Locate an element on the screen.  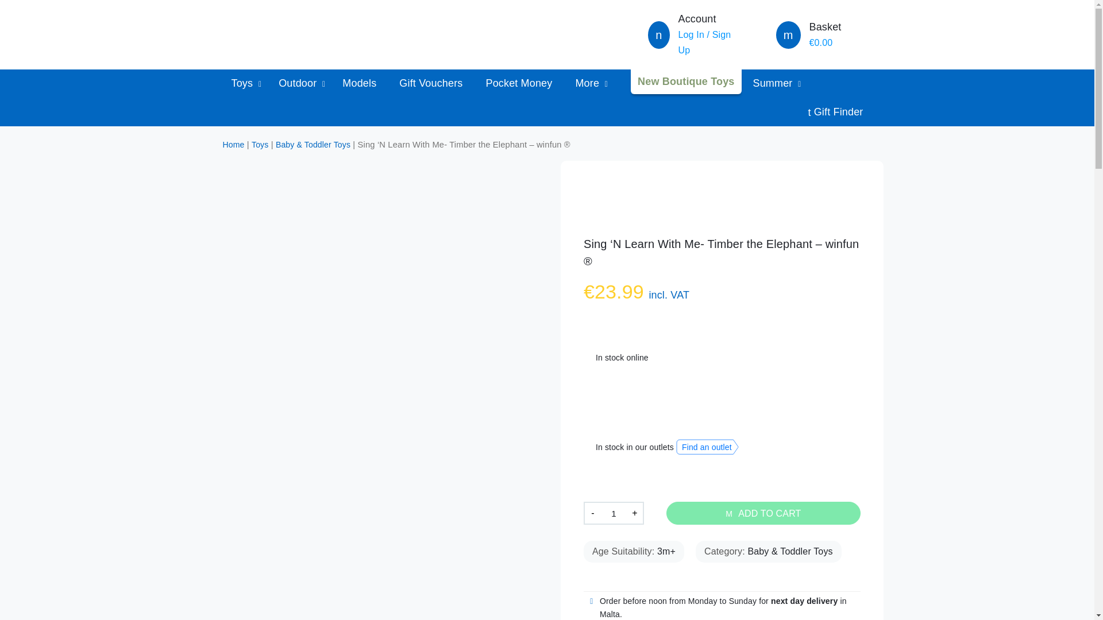
Find an outlet is located at coordinates (707, 447).